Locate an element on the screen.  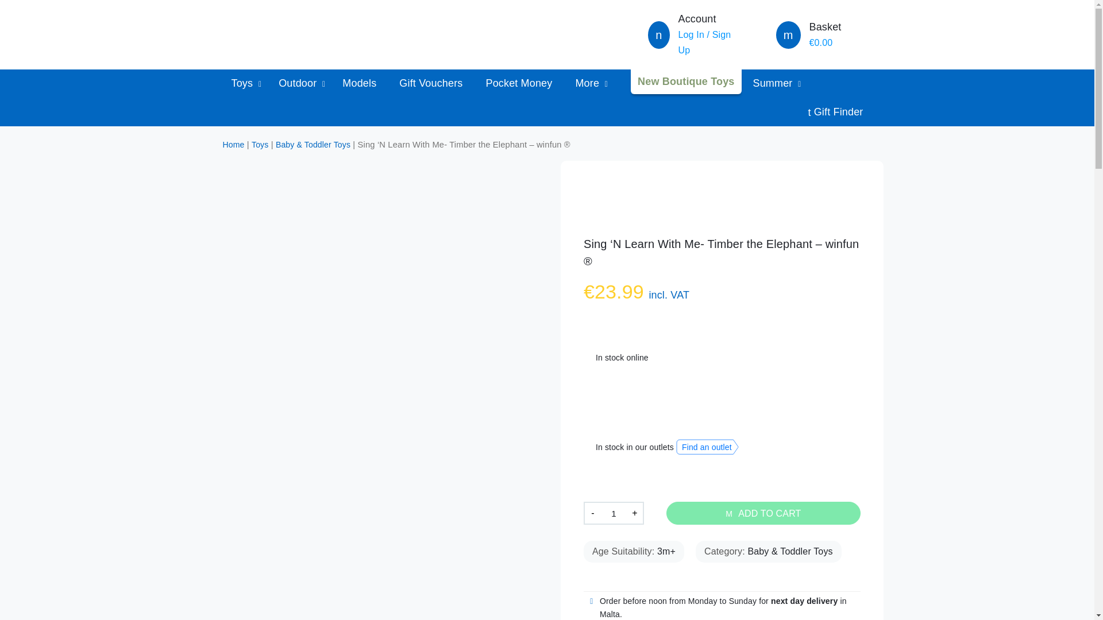
Find an outlet is located at coordinates (707, 447).